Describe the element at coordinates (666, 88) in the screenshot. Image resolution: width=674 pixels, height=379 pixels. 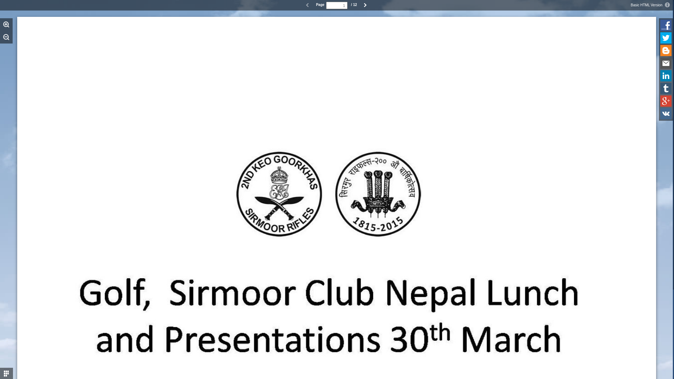
I see `On Tumblr` at that location.